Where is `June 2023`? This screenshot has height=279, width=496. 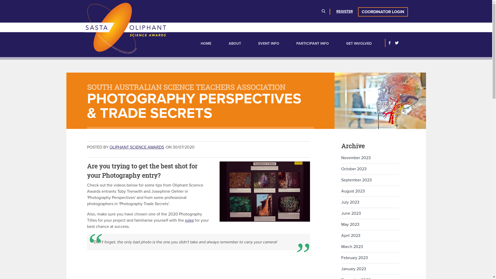
June 2023 is located at coordinates (370, 213).